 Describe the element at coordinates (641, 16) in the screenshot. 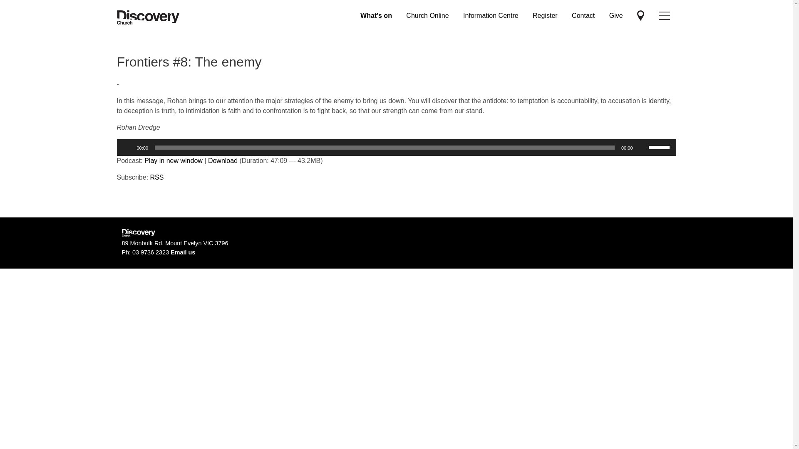

I see `Discovery Church` at that location.